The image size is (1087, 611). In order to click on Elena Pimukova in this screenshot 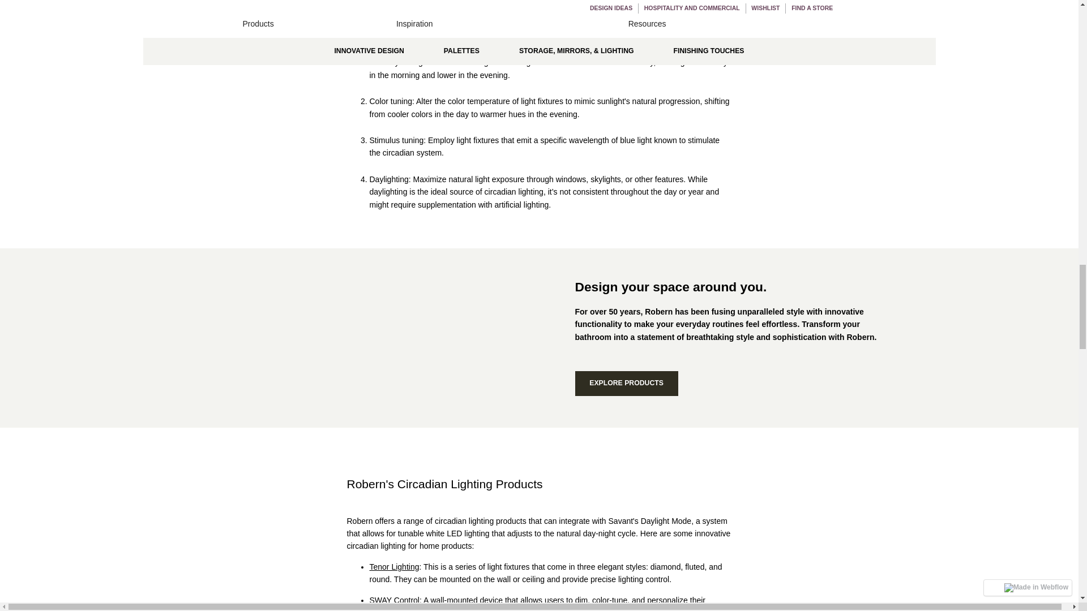, I will do `click(539, 6)`.